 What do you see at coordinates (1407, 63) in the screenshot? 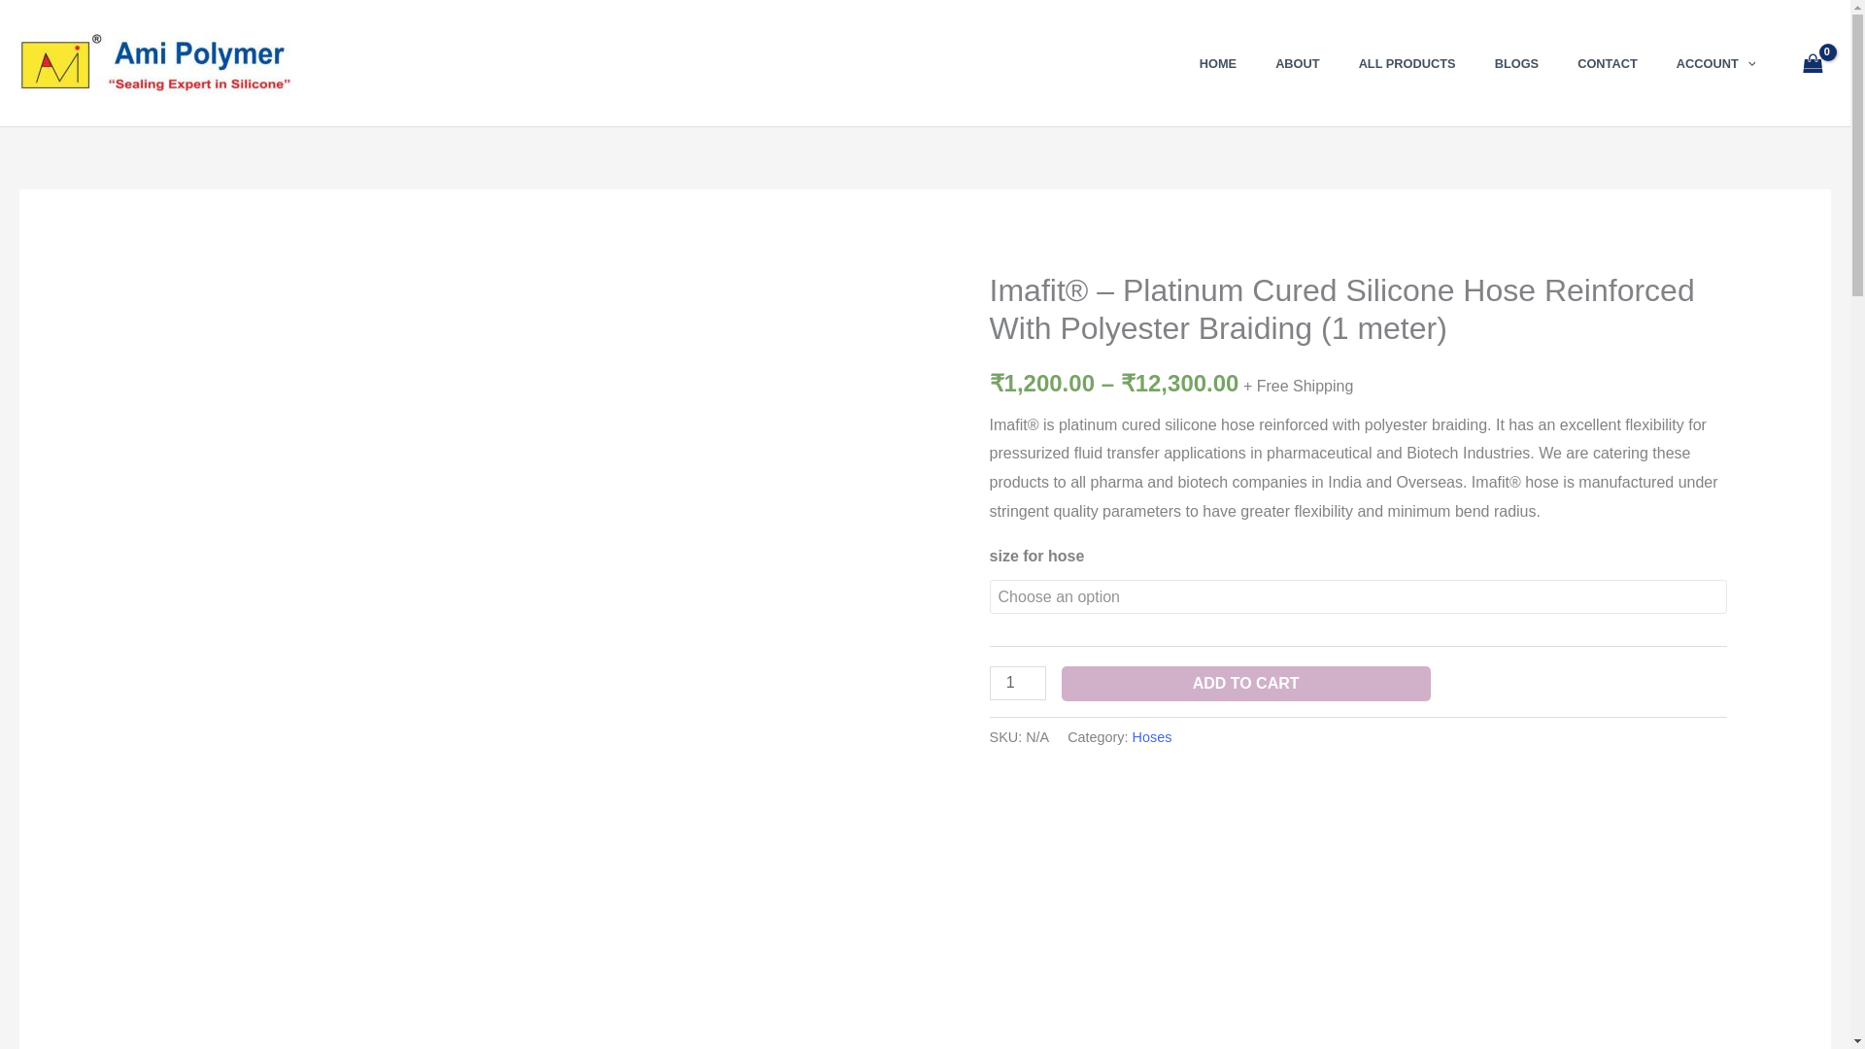
I see `ALL PRODUCTS` at bounding box center [1407, 63].